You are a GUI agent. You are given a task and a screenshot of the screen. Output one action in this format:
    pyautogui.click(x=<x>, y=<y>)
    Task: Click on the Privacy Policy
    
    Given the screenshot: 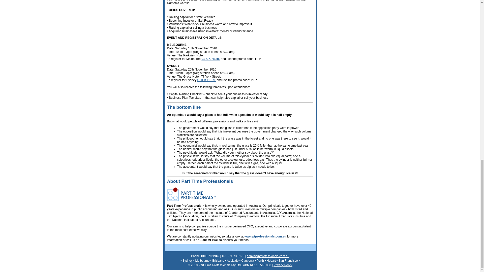 What is the action you would take?
    pyautogui.click(x=283, y=265)
    